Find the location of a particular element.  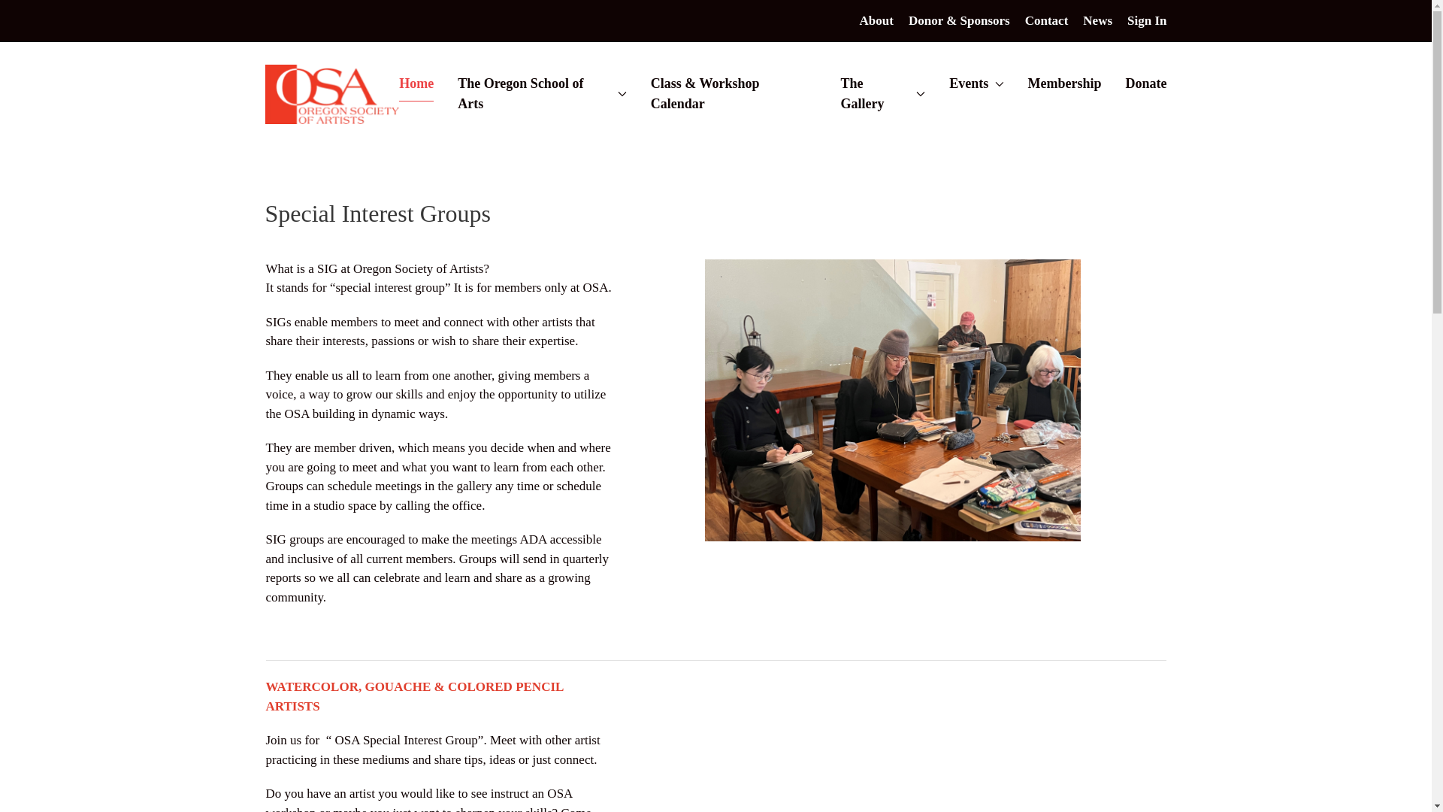

News is located at coordinates (1097, 21).